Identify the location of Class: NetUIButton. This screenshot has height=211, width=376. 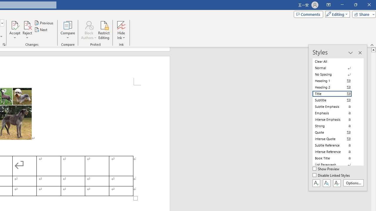
(337, 183).